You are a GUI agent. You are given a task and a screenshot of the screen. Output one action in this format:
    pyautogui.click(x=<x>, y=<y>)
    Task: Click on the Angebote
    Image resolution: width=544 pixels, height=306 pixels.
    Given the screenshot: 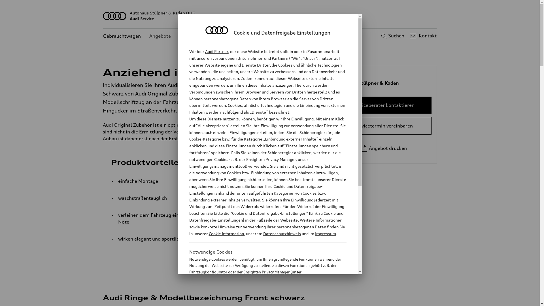 What is the action you would take?
    pyautogui.click(x=160, y=36)
    